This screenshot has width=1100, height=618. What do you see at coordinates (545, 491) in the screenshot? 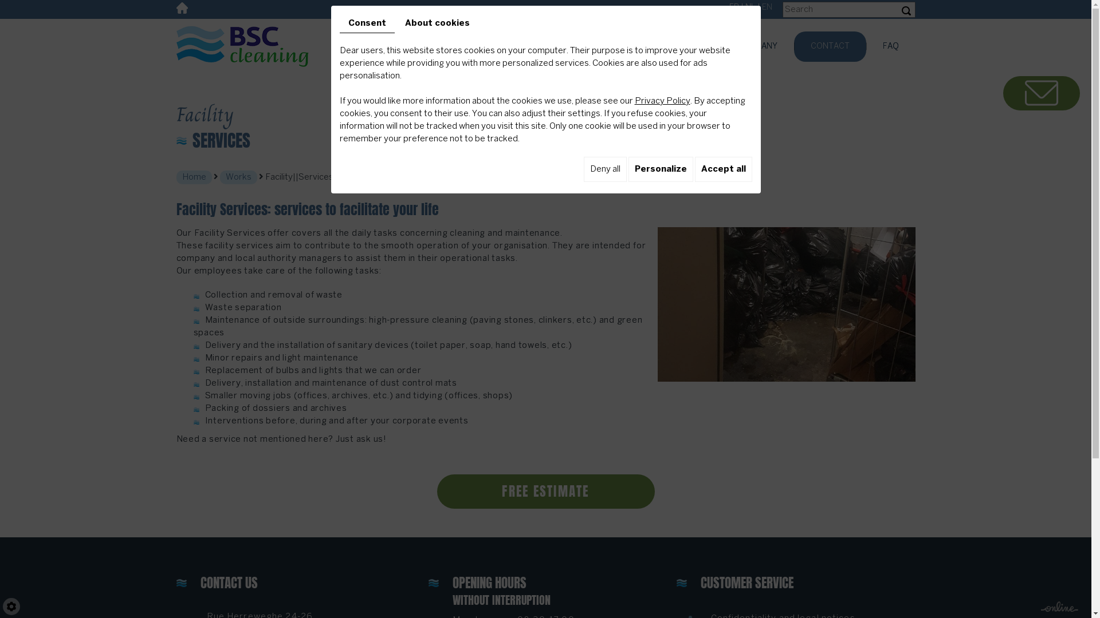
I see `FREE ESTIMATE` at bounding box center [545, 491].